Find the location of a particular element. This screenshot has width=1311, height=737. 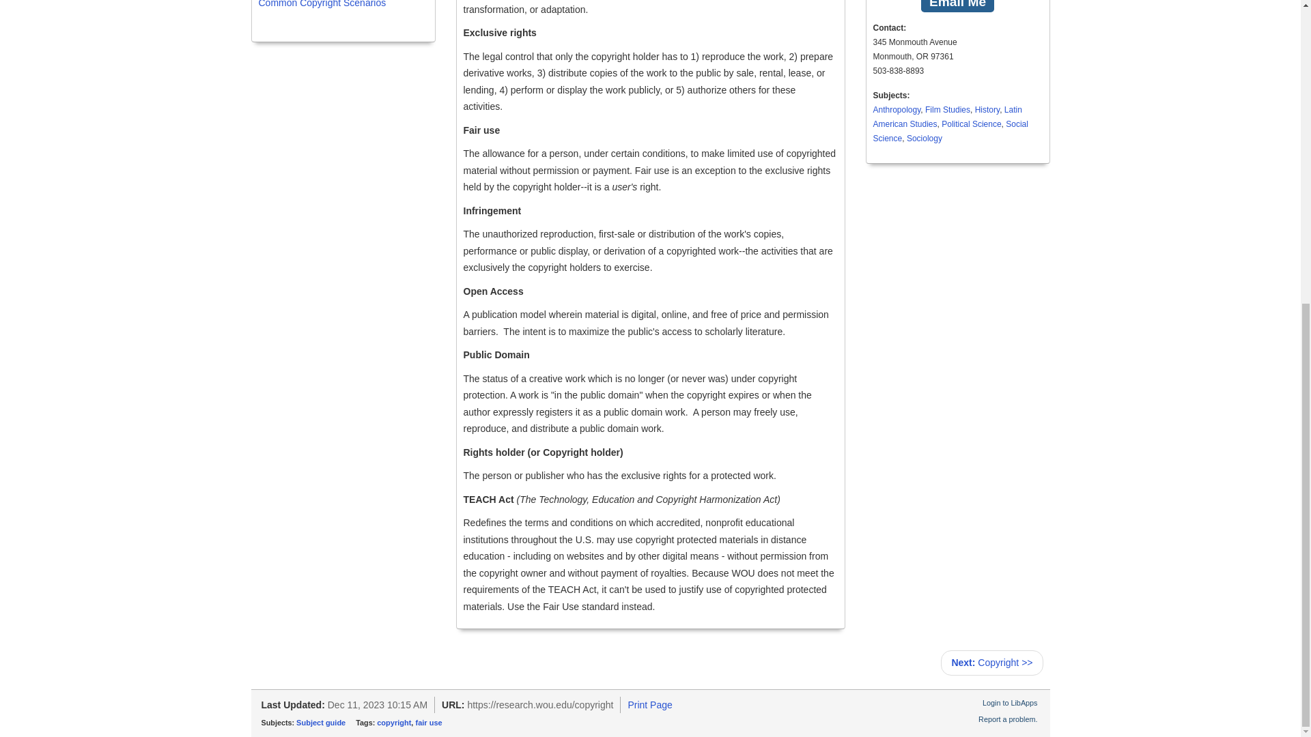

Email Me is located at coordinates (957, 7).